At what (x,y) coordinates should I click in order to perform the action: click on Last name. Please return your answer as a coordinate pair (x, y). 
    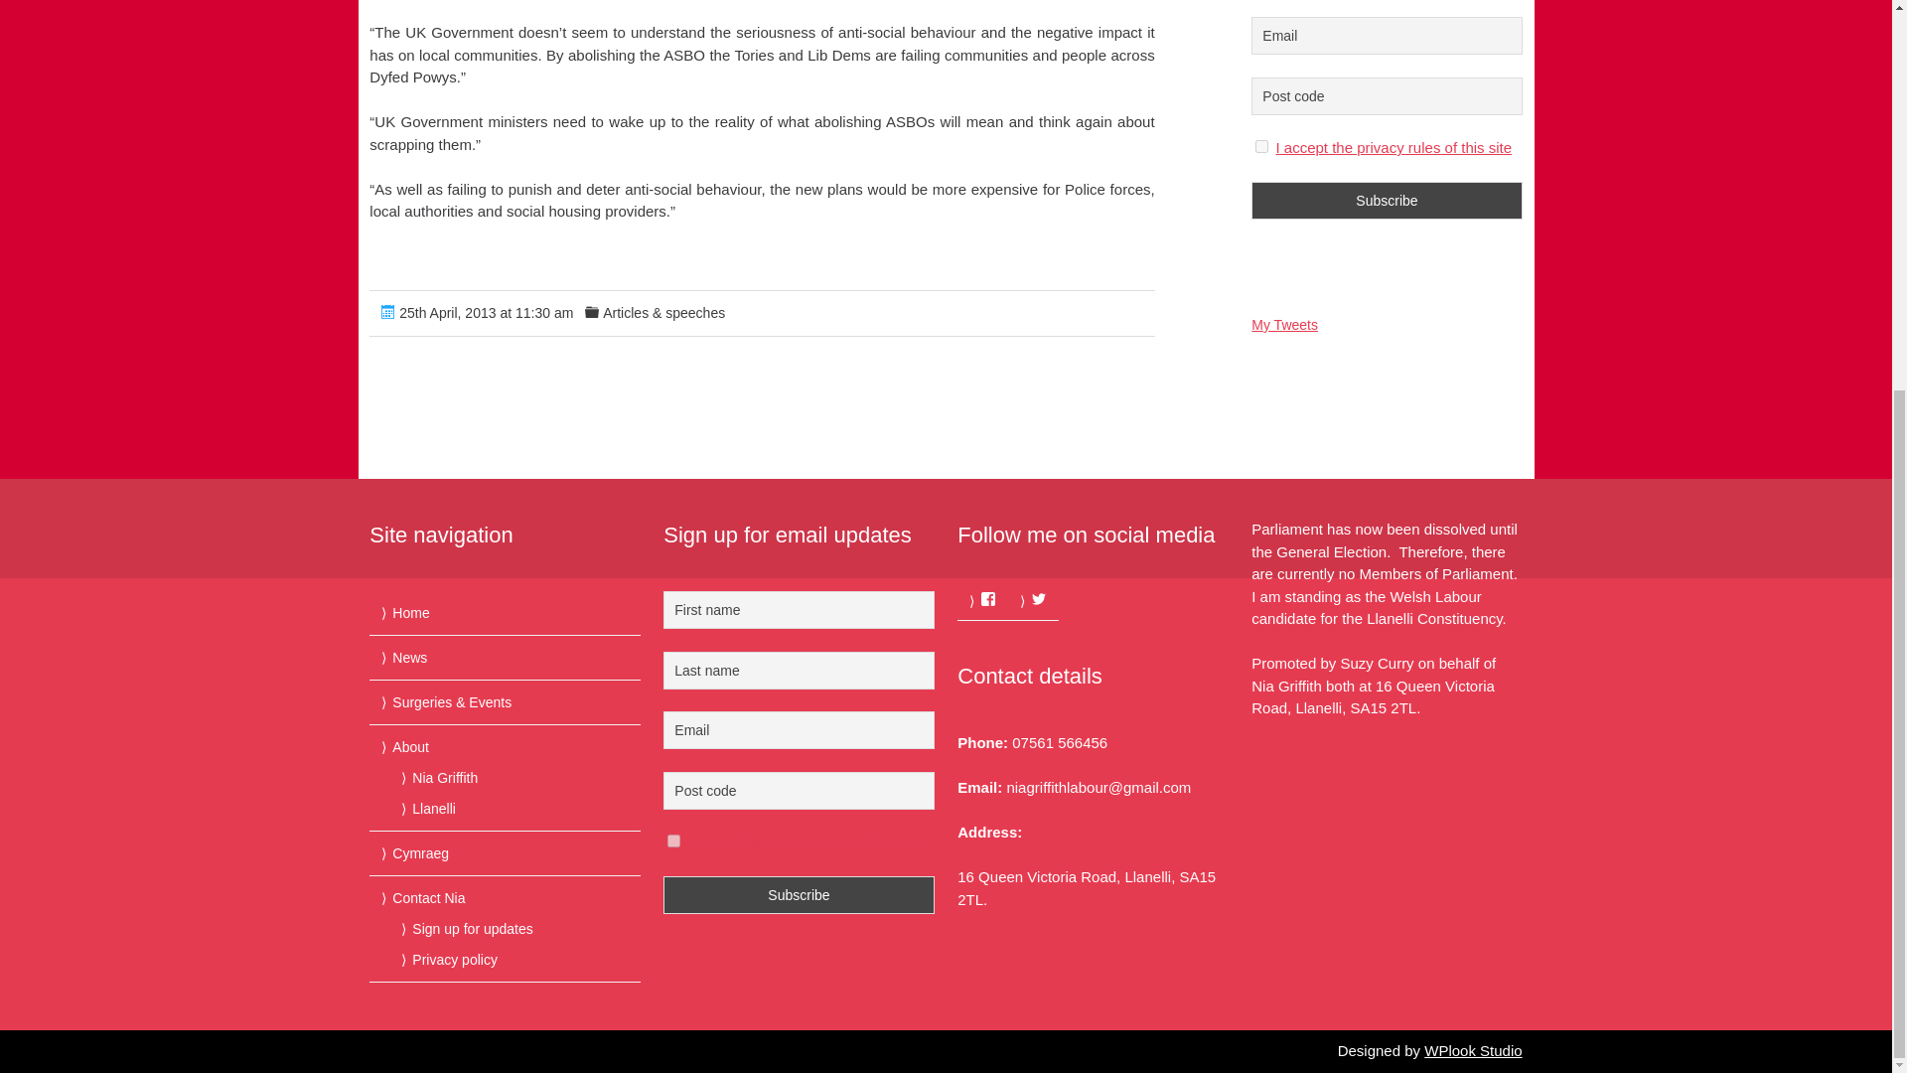
    Looking at the image, I should click on (799, 670).